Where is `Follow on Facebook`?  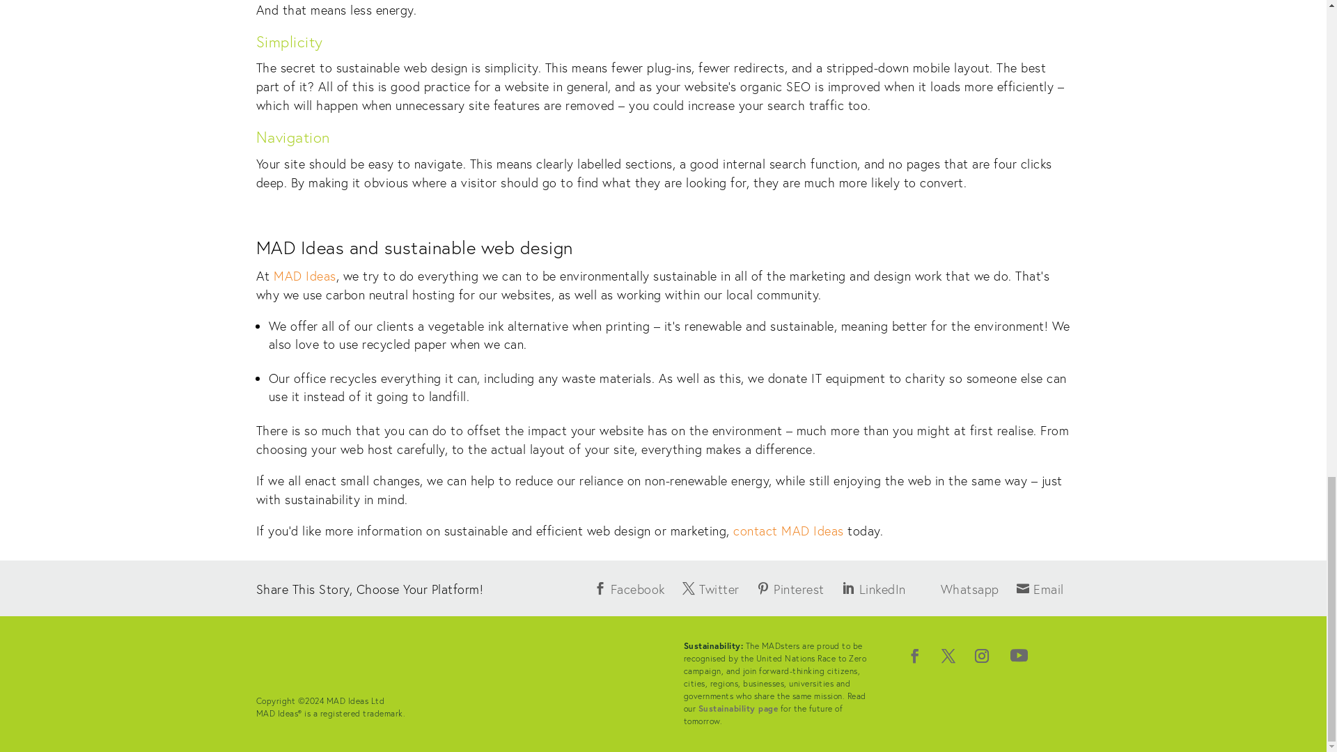
Follow on Facebook is located at coordinates (915, 657).